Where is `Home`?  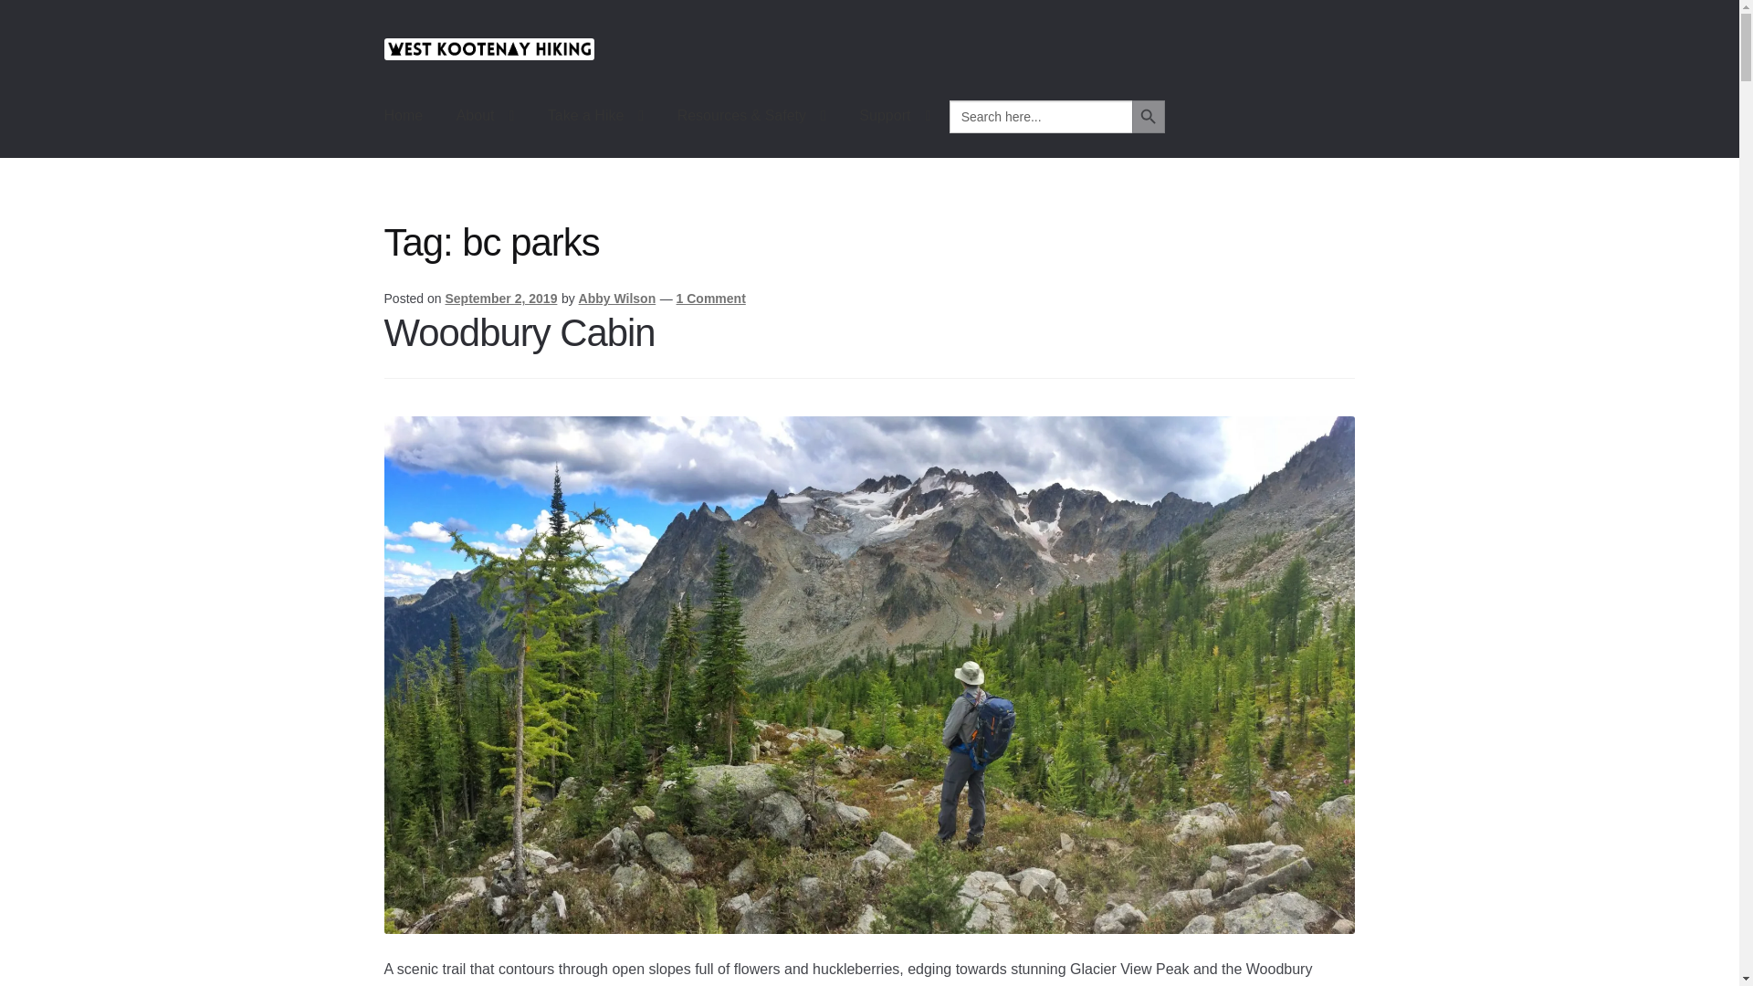 Home is located at coordinates (404, 115).